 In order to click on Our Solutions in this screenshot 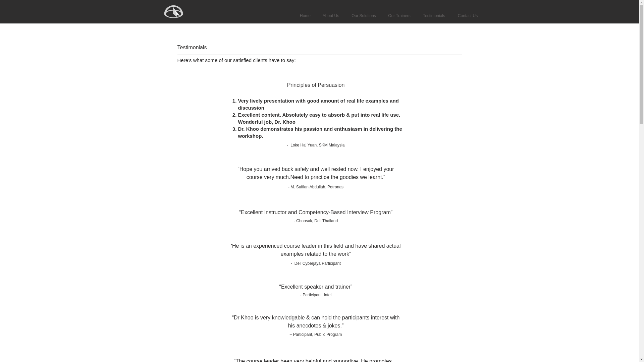, I will do `click(364, 15)`.